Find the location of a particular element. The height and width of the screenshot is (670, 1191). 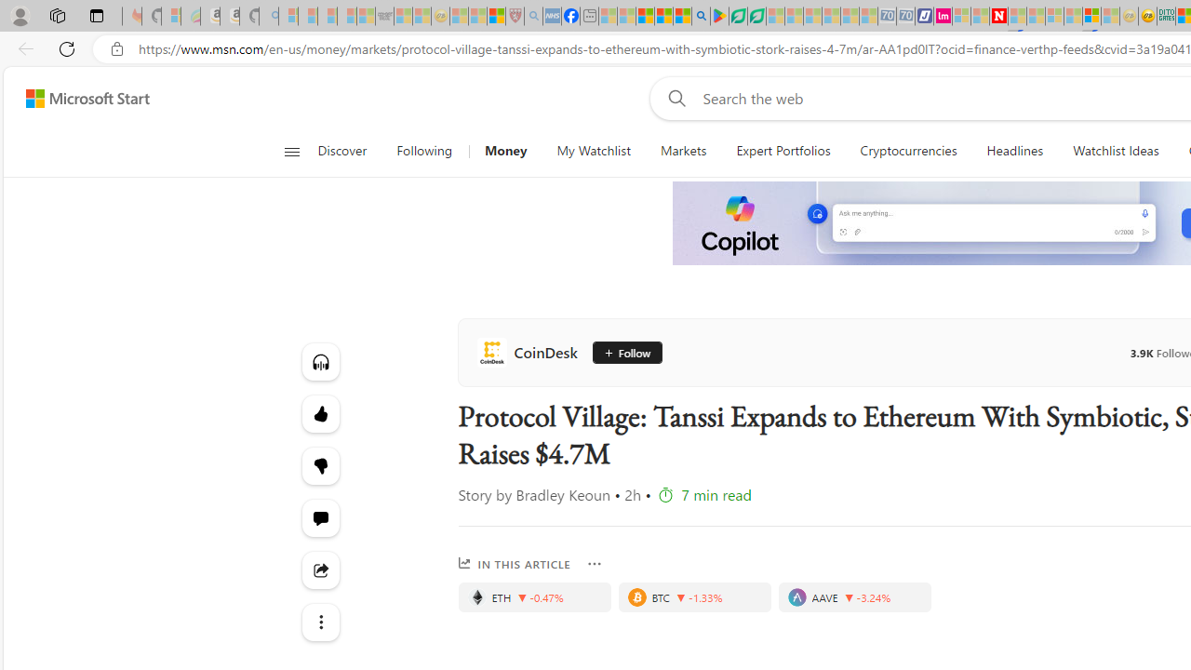

Watchlist Ideas is located at coordinates (1116, 151).